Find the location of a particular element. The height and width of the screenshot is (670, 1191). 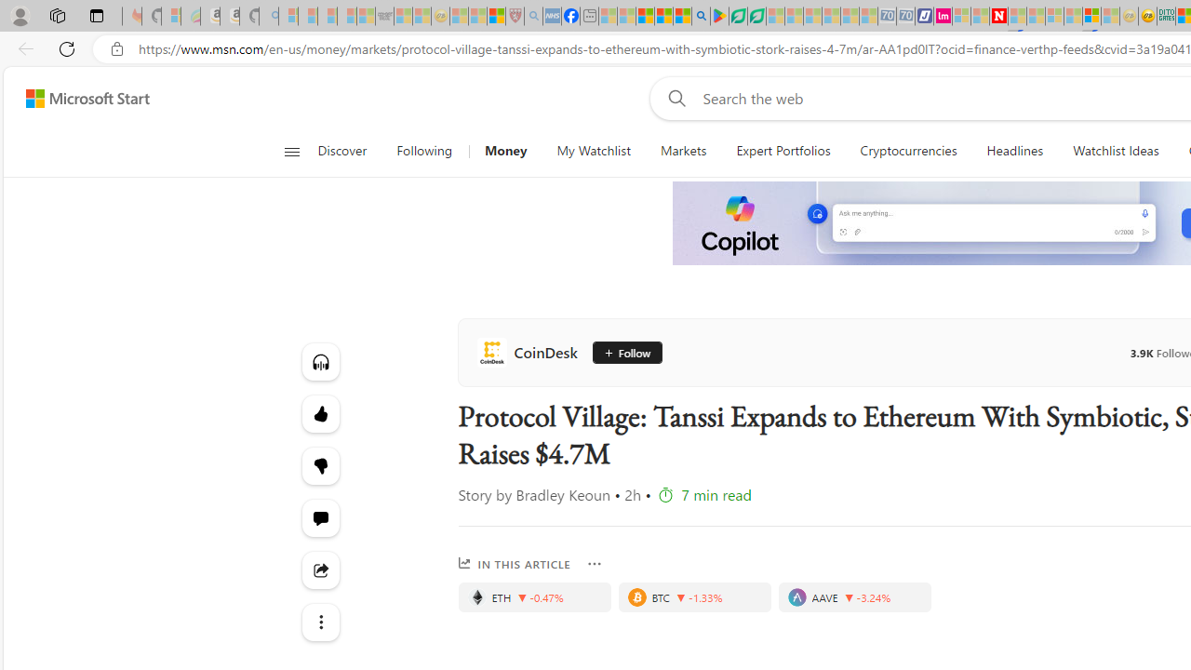

Watchlist Ideas is located at coordinates (1116, 151).